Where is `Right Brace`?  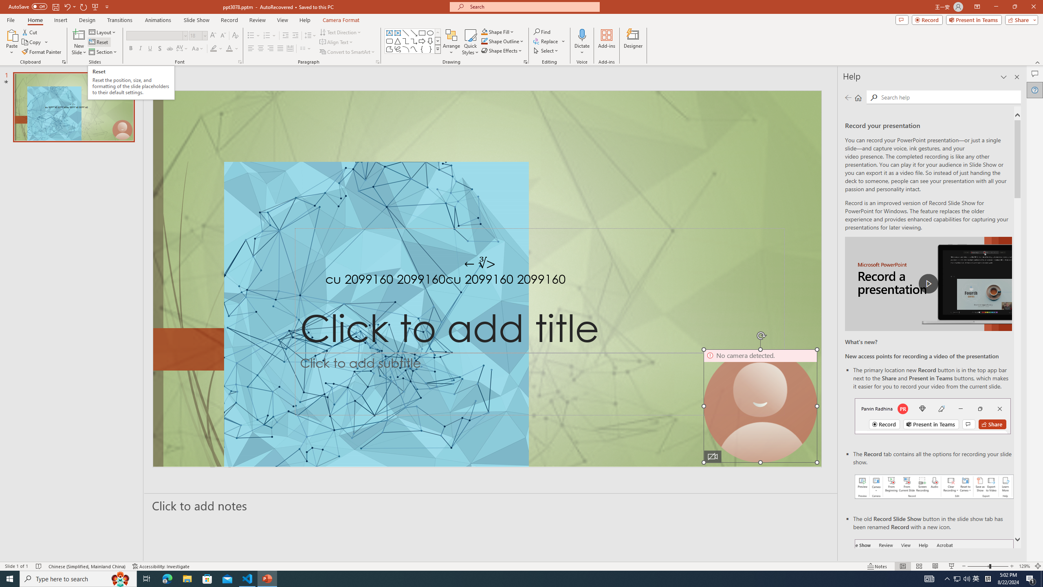
Right Brace is located at coordinates (430, 49).